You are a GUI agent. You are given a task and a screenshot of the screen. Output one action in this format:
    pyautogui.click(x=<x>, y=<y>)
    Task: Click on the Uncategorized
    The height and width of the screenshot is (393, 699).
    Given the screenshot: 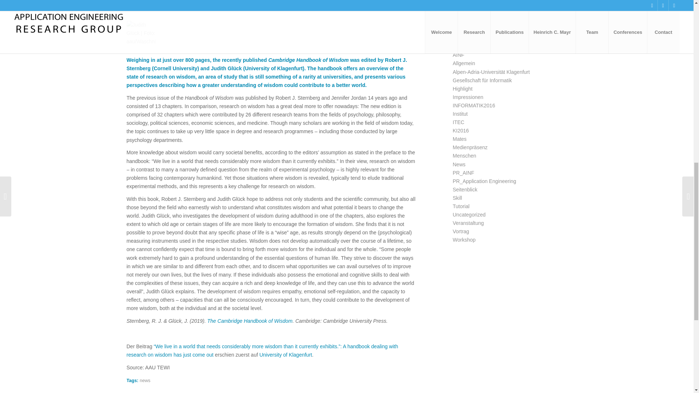 What is the action you would take?
    pyautogui.click(x=173, y=9)
    